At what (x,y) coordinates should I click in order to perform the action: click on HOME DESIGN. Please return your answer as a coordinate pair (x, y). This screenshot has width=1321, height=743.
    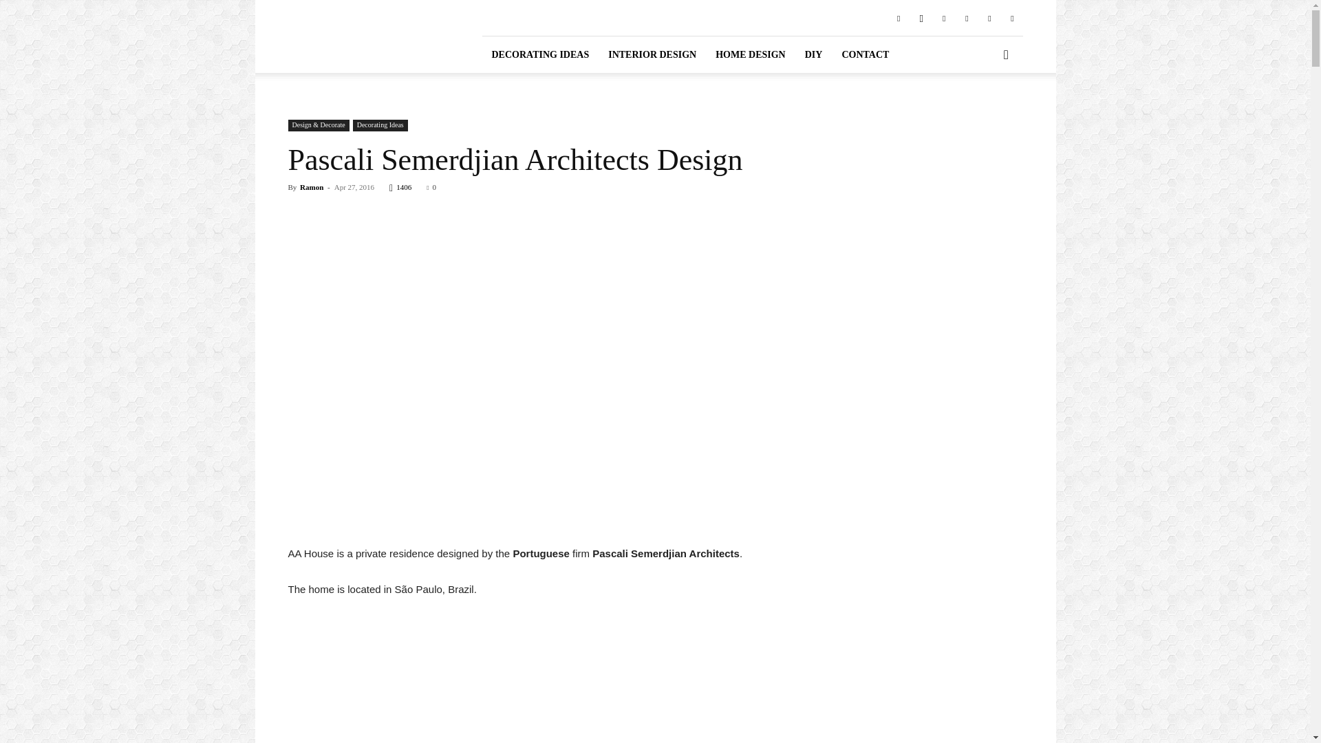
    Looking at the image, I should click on (750, 54).